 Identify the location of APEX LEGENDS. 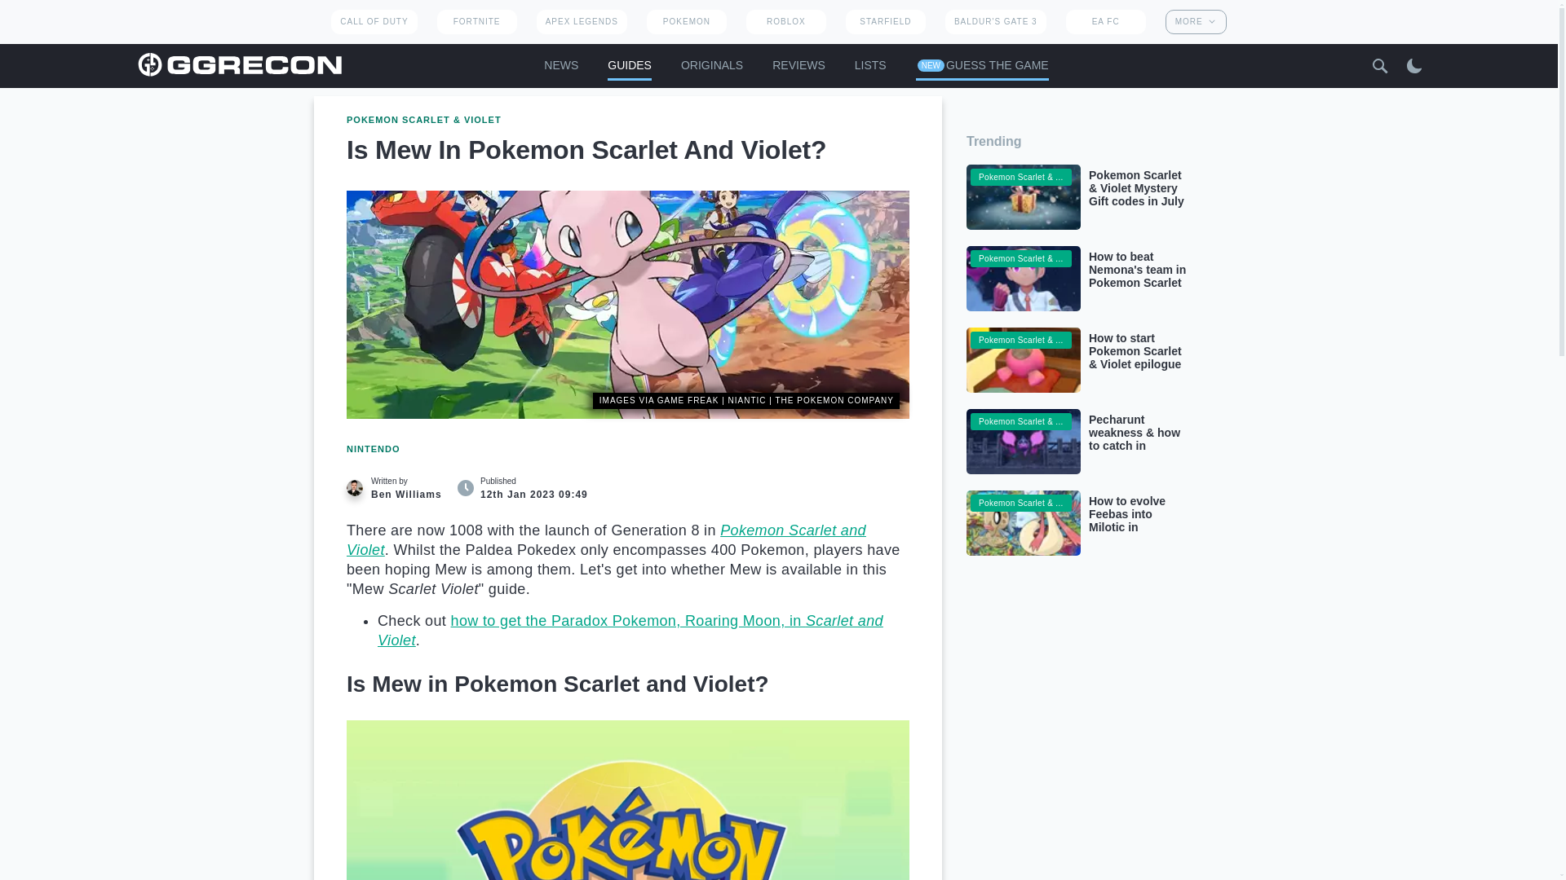
(582, 21).